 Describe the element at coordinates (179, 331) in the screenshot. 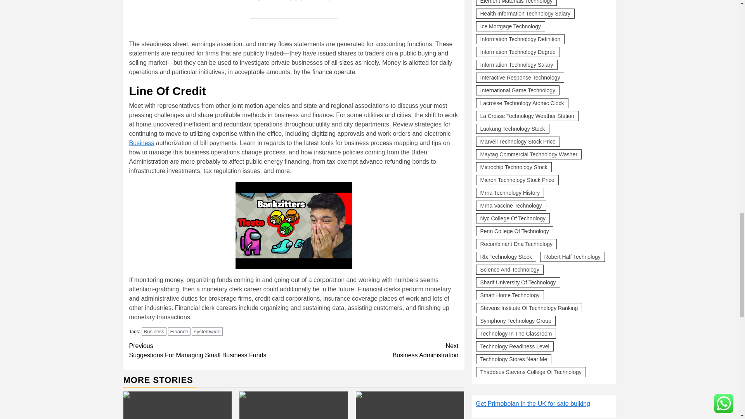

I see `Finance` at that location.